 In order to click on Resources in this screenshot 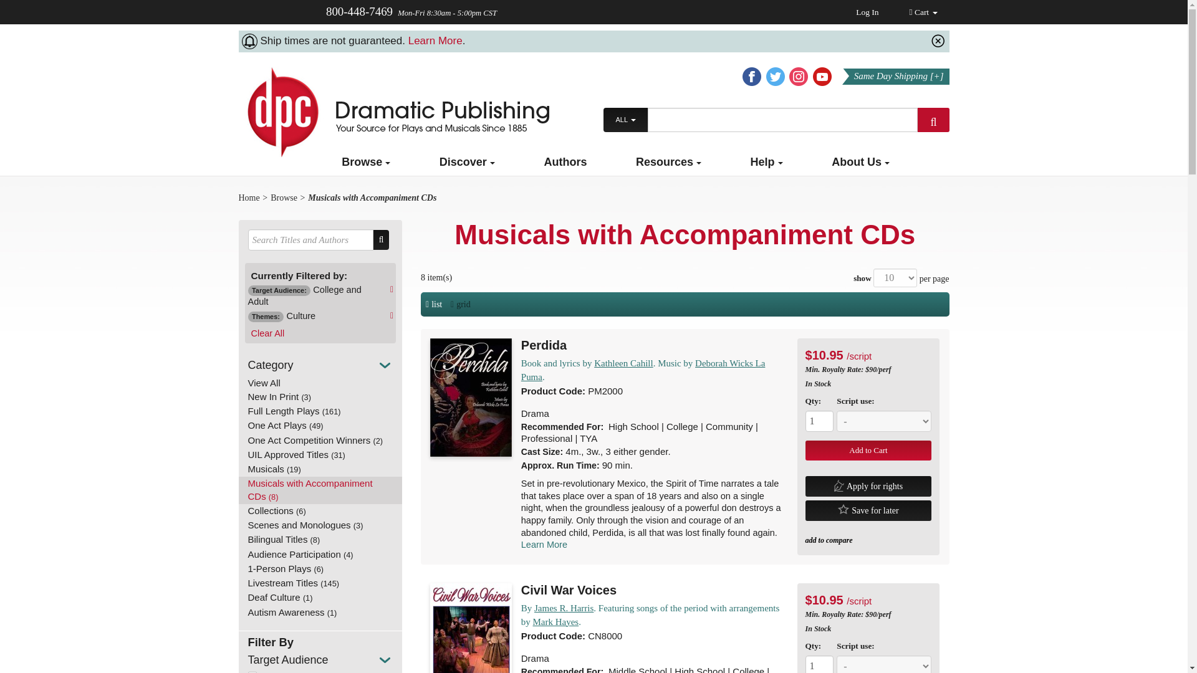, I will do `click(668, 161)`.